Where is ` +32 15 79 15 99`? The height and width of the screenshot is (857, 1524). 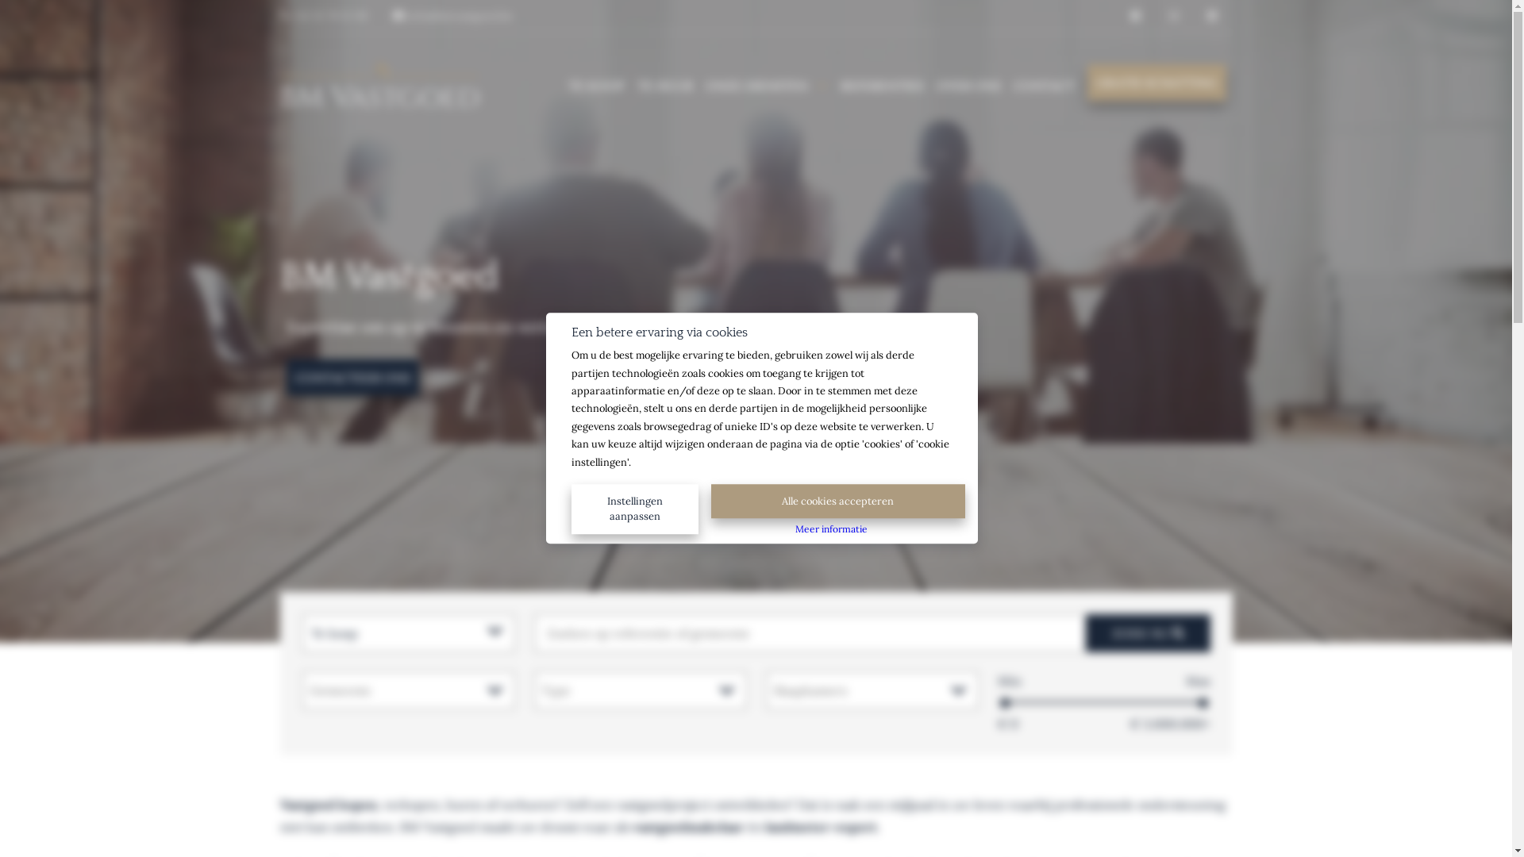  +32 15 79 15 99 is located at coordinates (323, 15).